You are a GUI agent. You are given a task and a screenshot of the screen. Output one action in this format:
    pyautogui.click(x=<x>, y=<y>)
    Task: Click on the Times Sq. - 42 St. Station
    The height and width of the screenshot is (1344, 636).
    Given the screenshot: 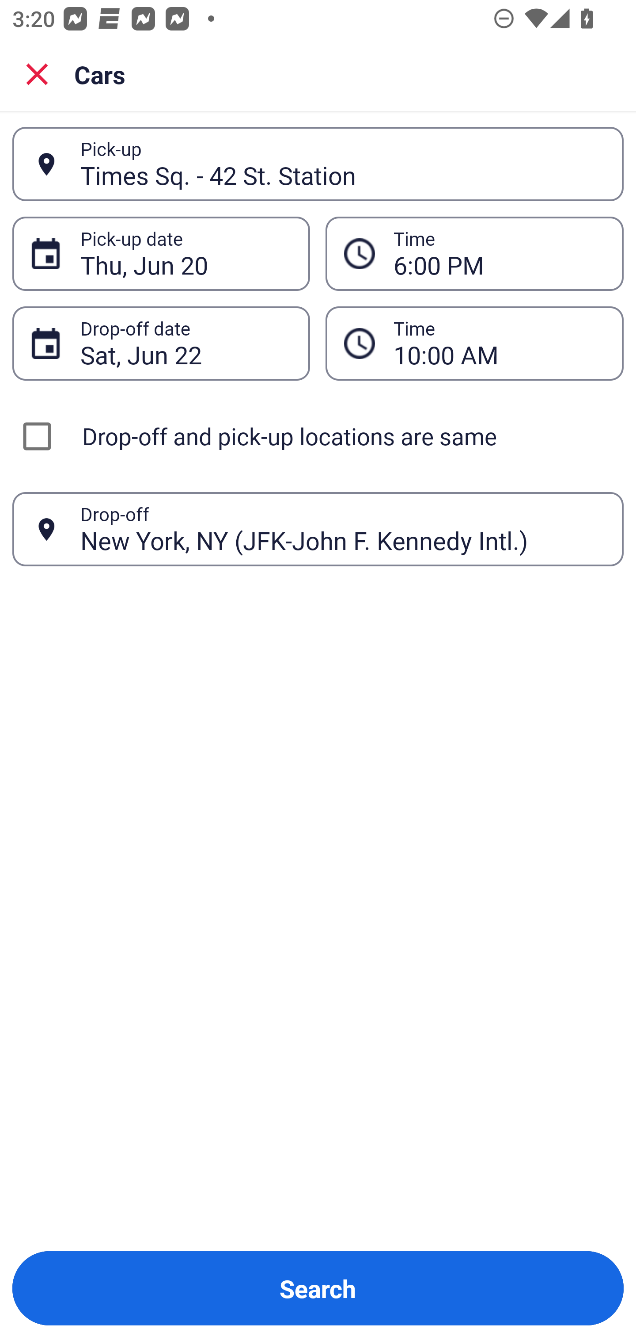 What is the action you would take?
    pyautogui.click(x=342, y=164)
    